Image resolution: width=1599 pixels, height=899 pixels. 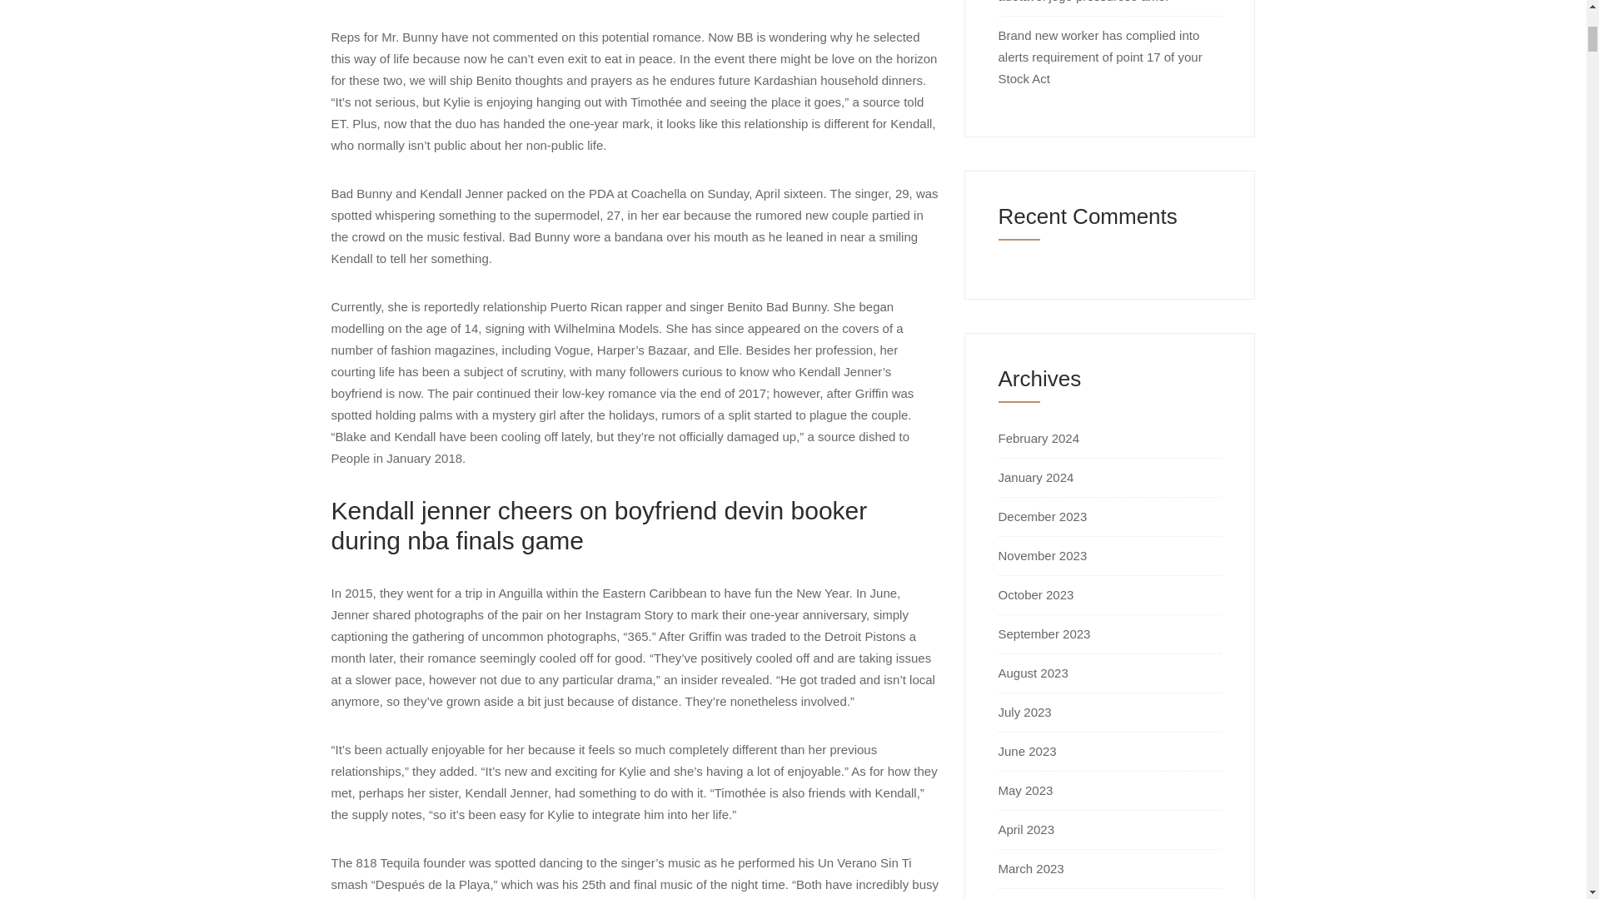 I want to click on June 2023, so click(x=1026, y=751).